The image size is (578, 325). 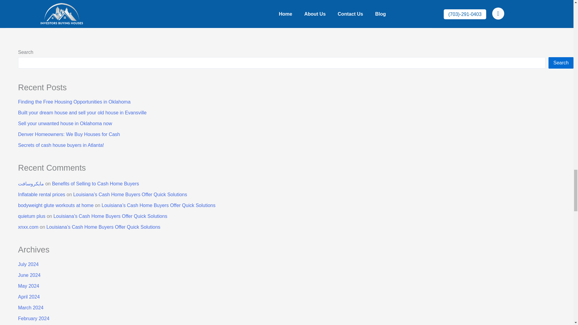 I want to click on Sell your unwanted house in Oklahoma now, so click(x=65, y=123).